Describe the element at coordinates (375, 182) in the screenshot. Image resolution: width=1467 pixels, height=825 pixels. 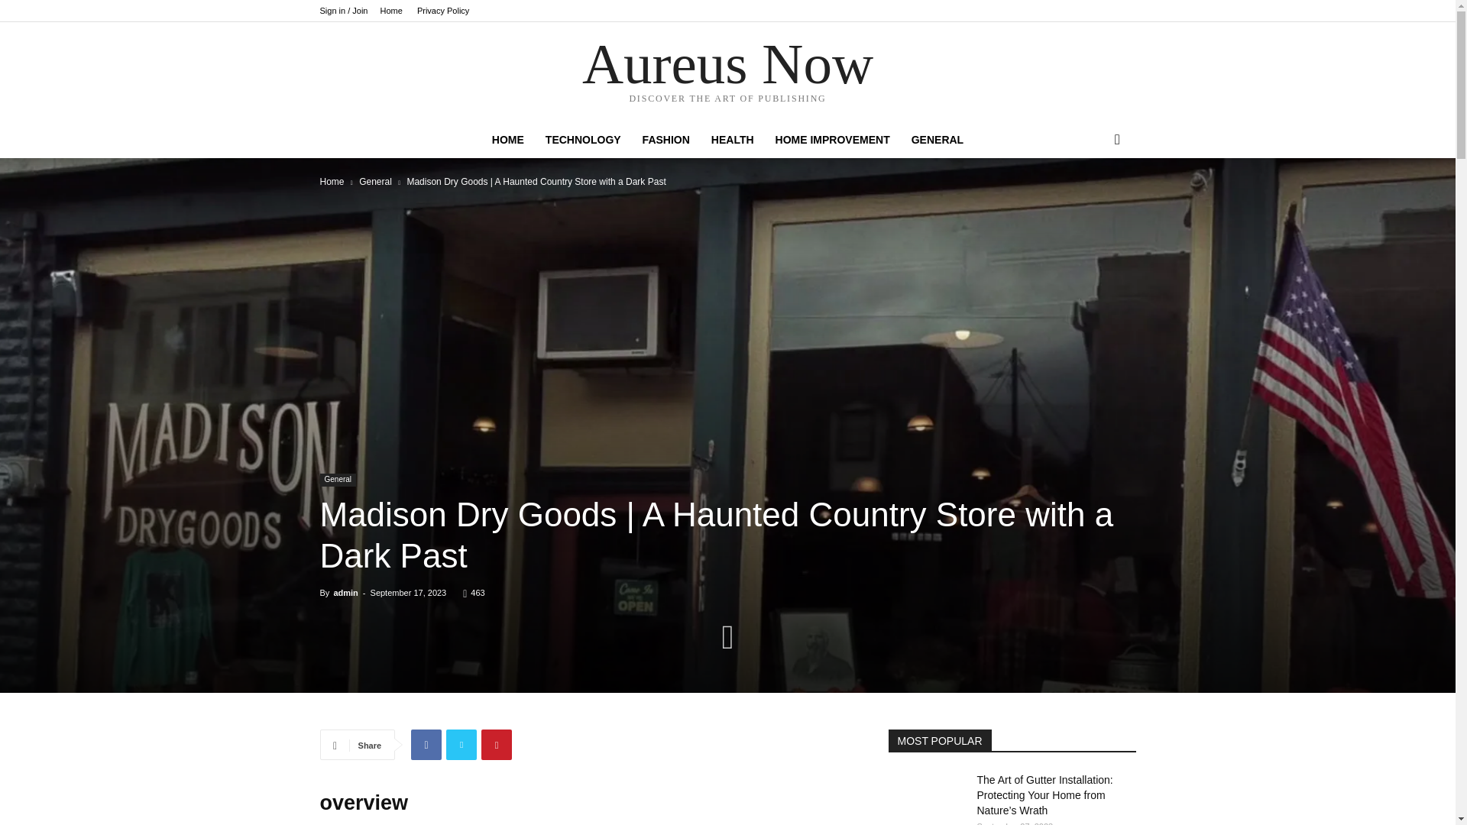
I see `General` at that location.